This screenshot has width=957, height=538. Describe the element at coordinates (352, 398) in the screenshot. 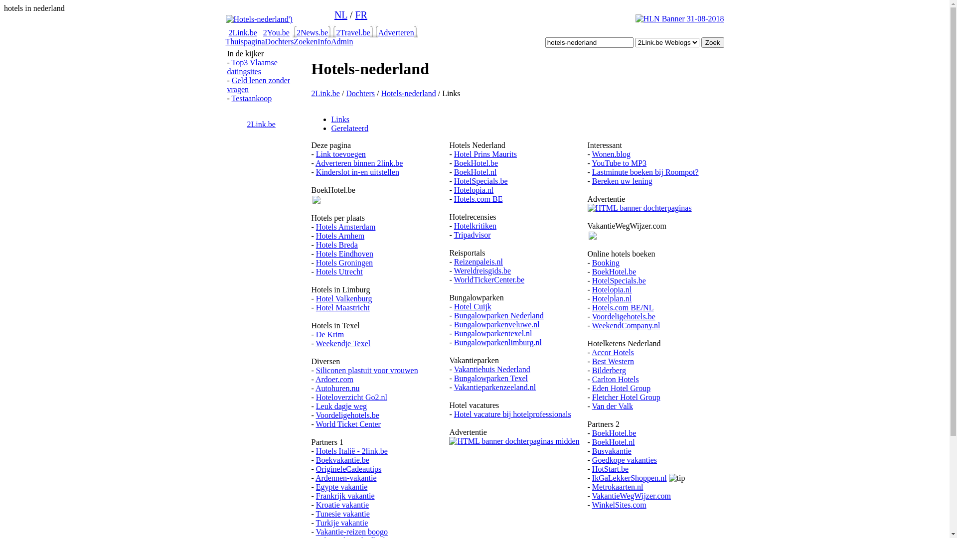

I see `Hoteloverzicht Go2.nl` at that location.